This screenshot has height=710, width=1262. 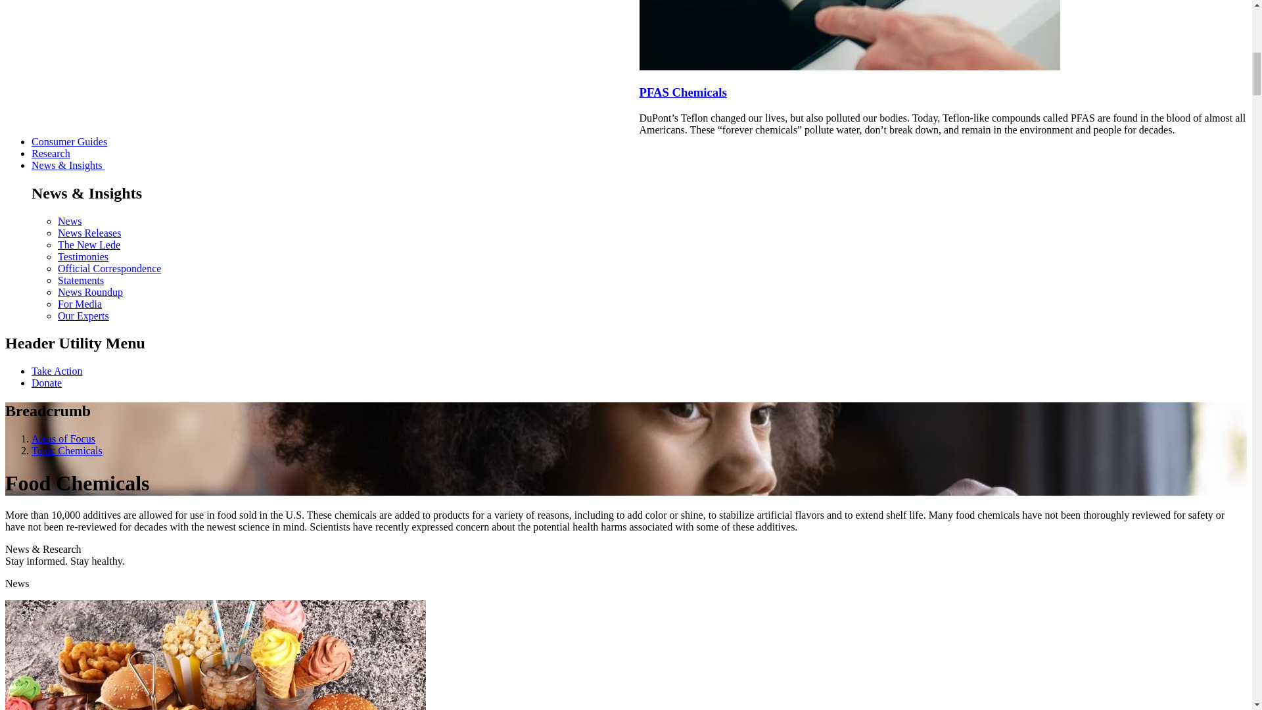 I want to click on PFAS Chemicals, so click(x=682, y=92).